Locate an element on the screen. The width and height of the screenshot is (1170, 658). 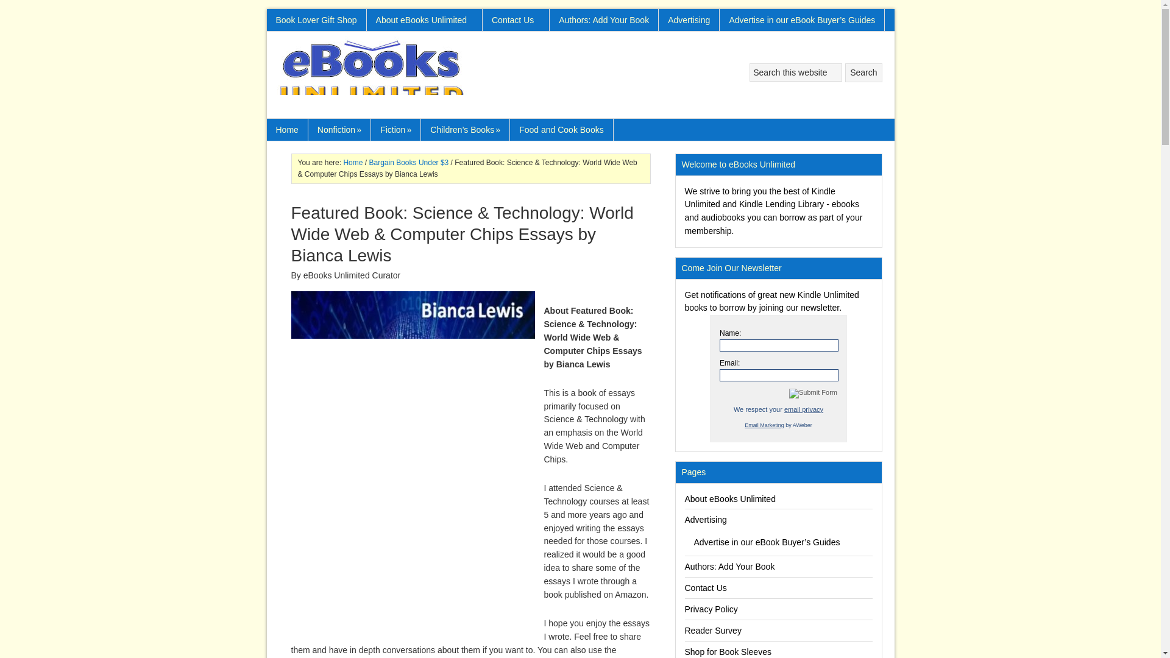
Food and Cook Books is located at coordinates (562, 130).